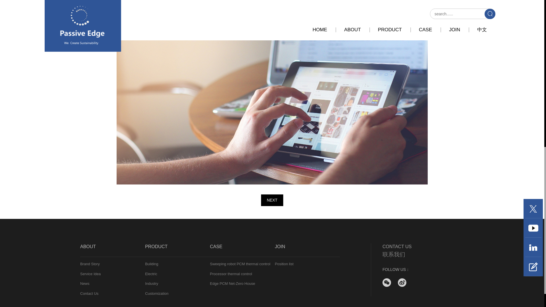 The image size is (546, 307). Describe the element at coordinates (242, 250) in the screenshot. I see `CASE` at that location.